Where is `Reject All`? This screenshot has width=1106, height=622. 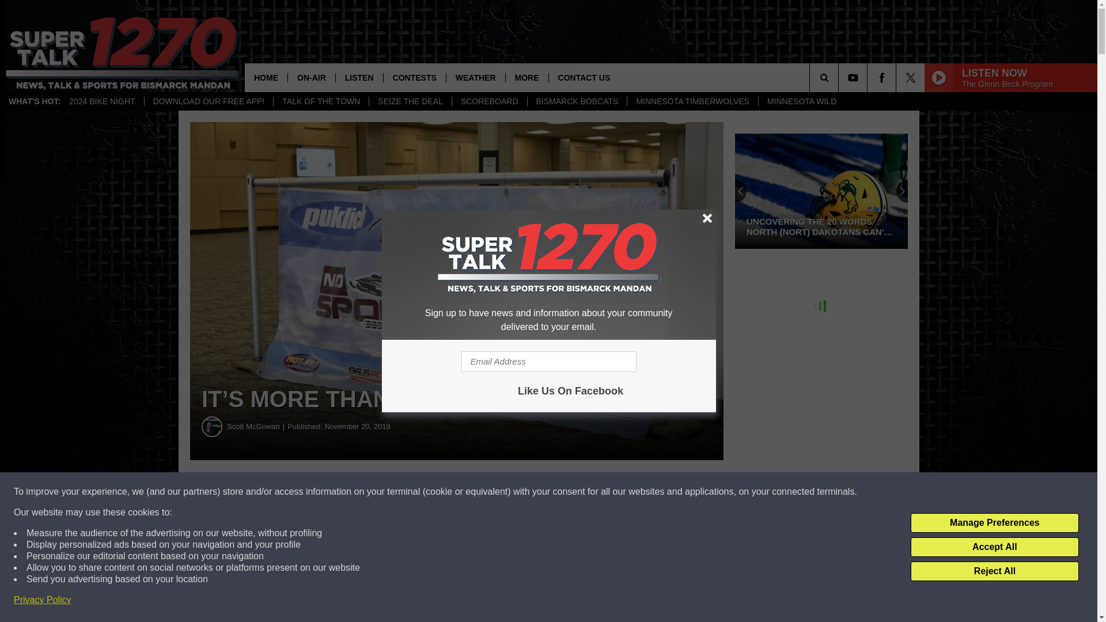
Reject All is located at coordinates (994, 571).